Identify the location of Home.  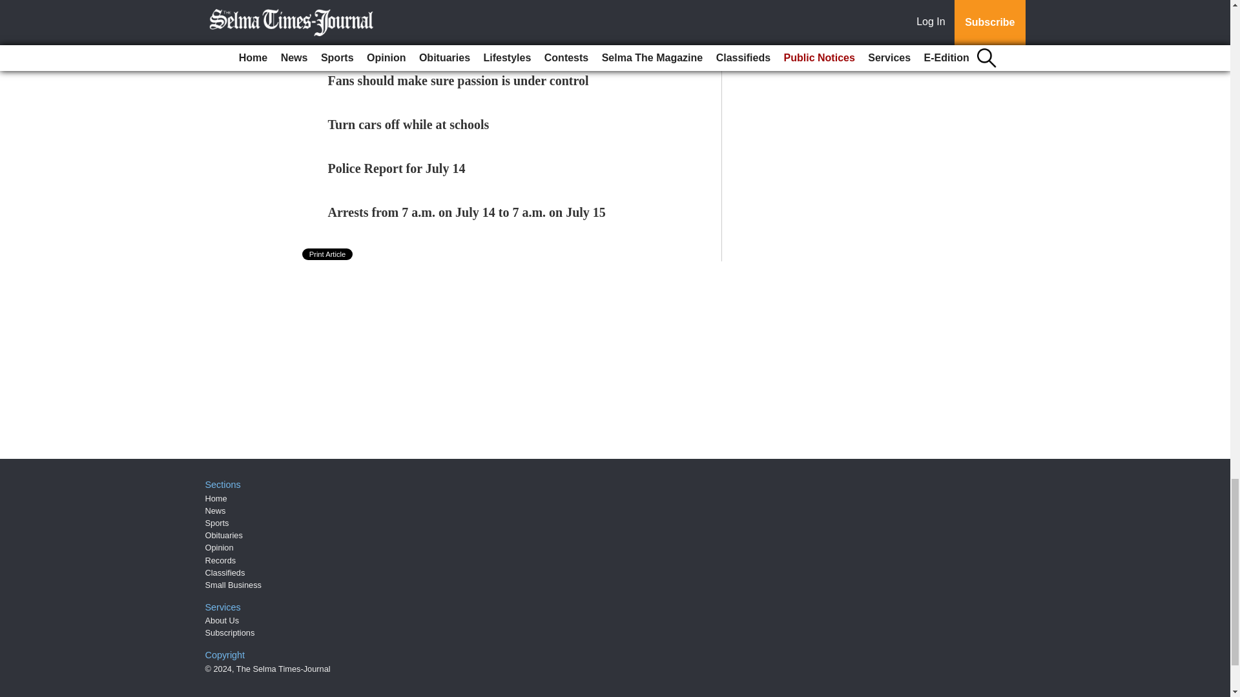
(216, 498).